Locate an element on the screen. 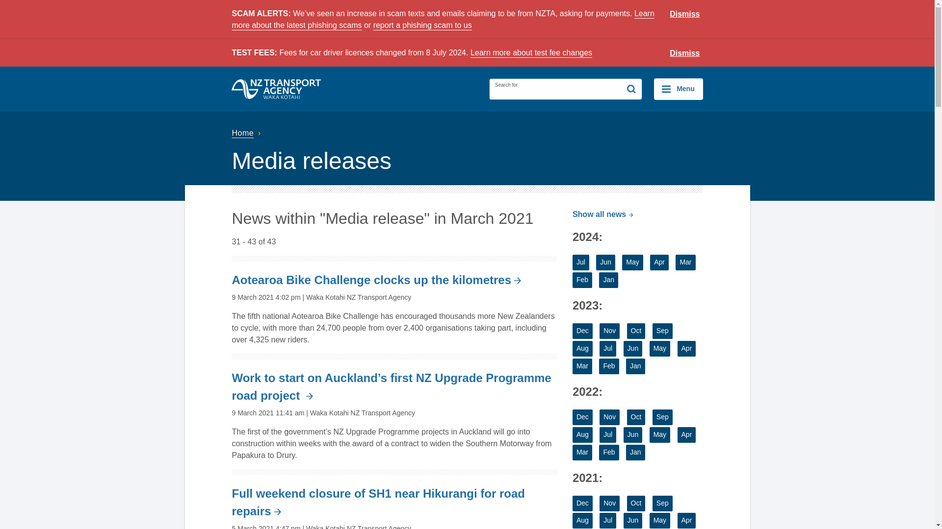  Learn more about the latest phishing scams is located at coordinates (443, 20).